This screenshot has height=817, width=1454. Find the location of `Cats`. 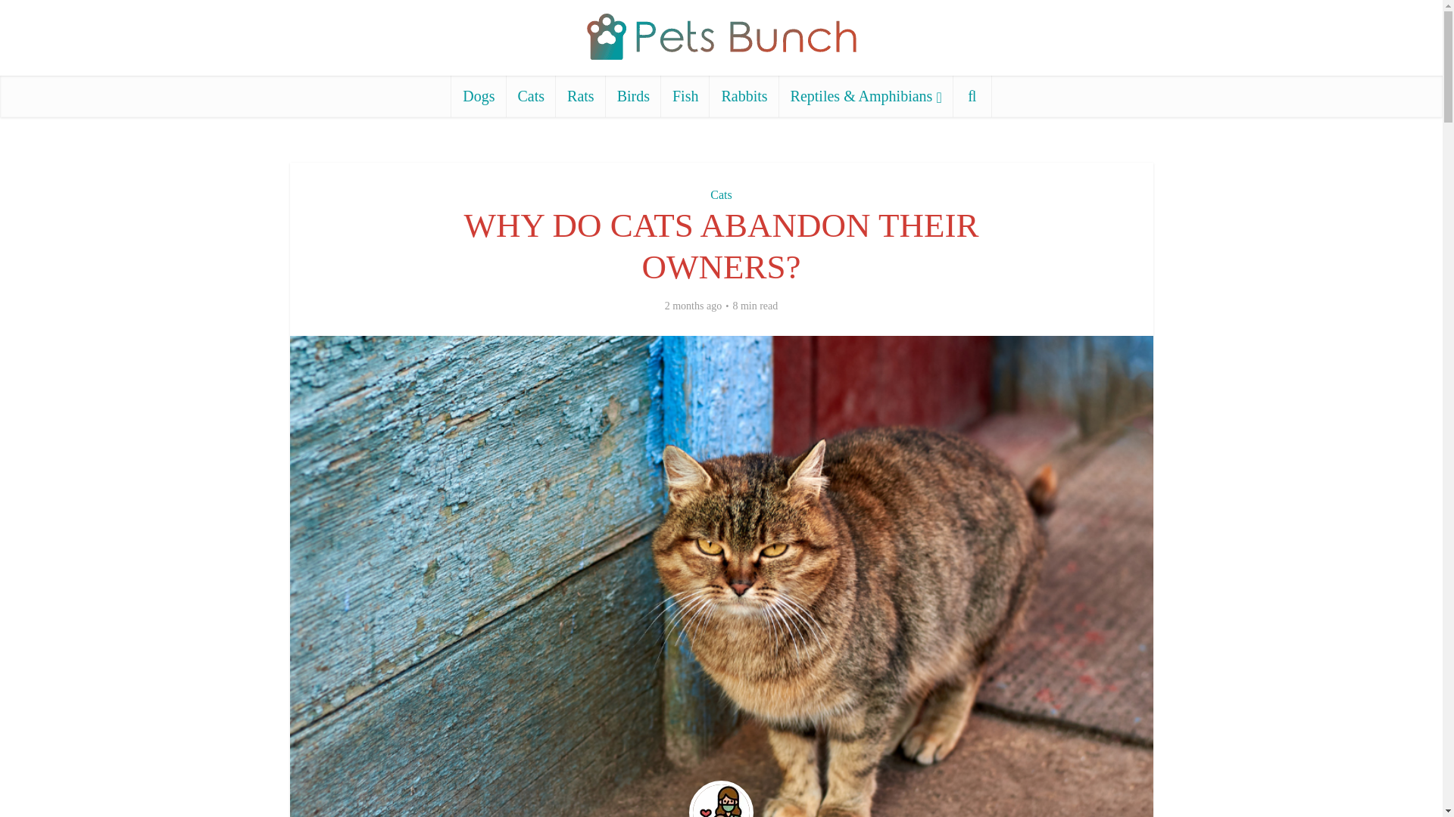

Cats is located at coordinates (532, 97).